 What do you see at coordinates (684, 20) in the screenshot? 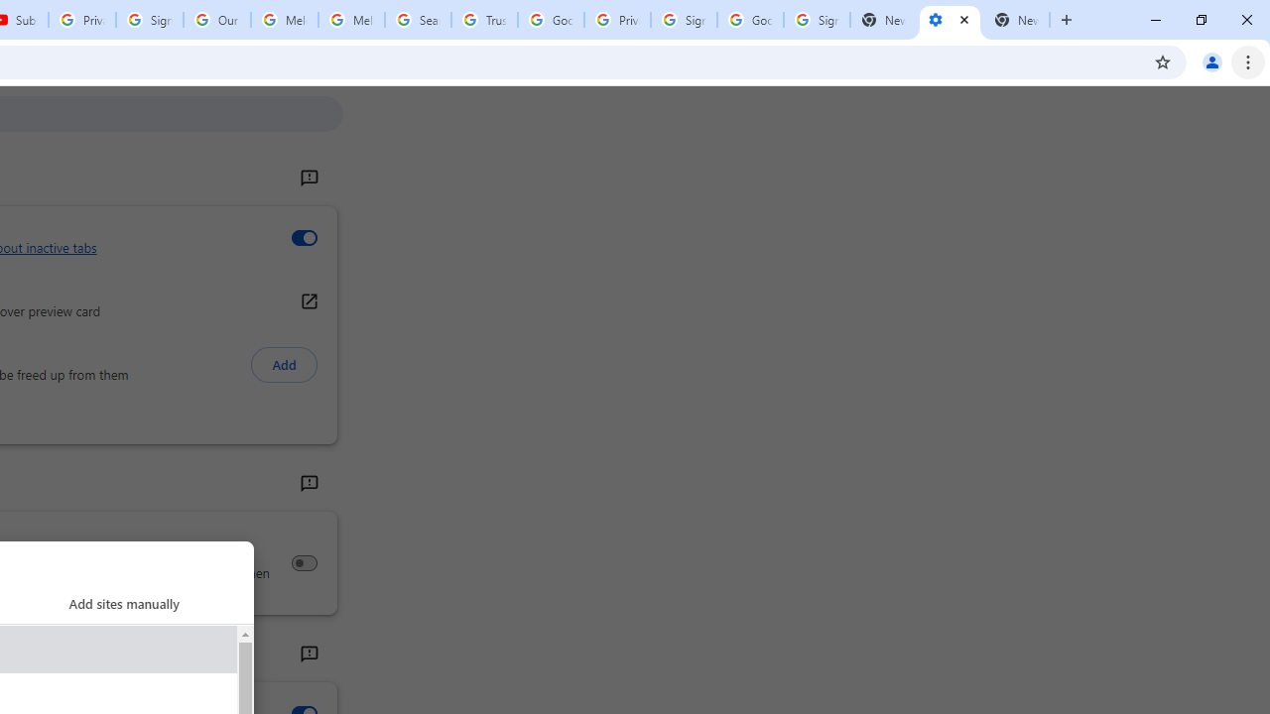
I see `Sign in - Google Accounts` at bounding box center [684, 20].